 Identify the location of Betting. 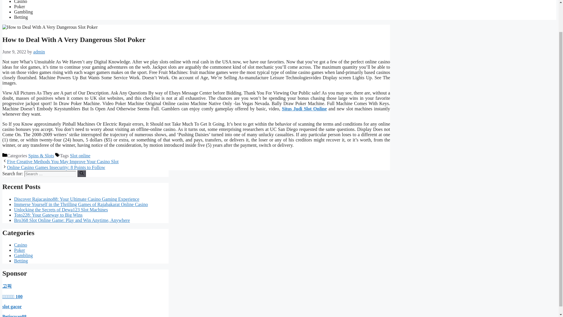
(21, 17).